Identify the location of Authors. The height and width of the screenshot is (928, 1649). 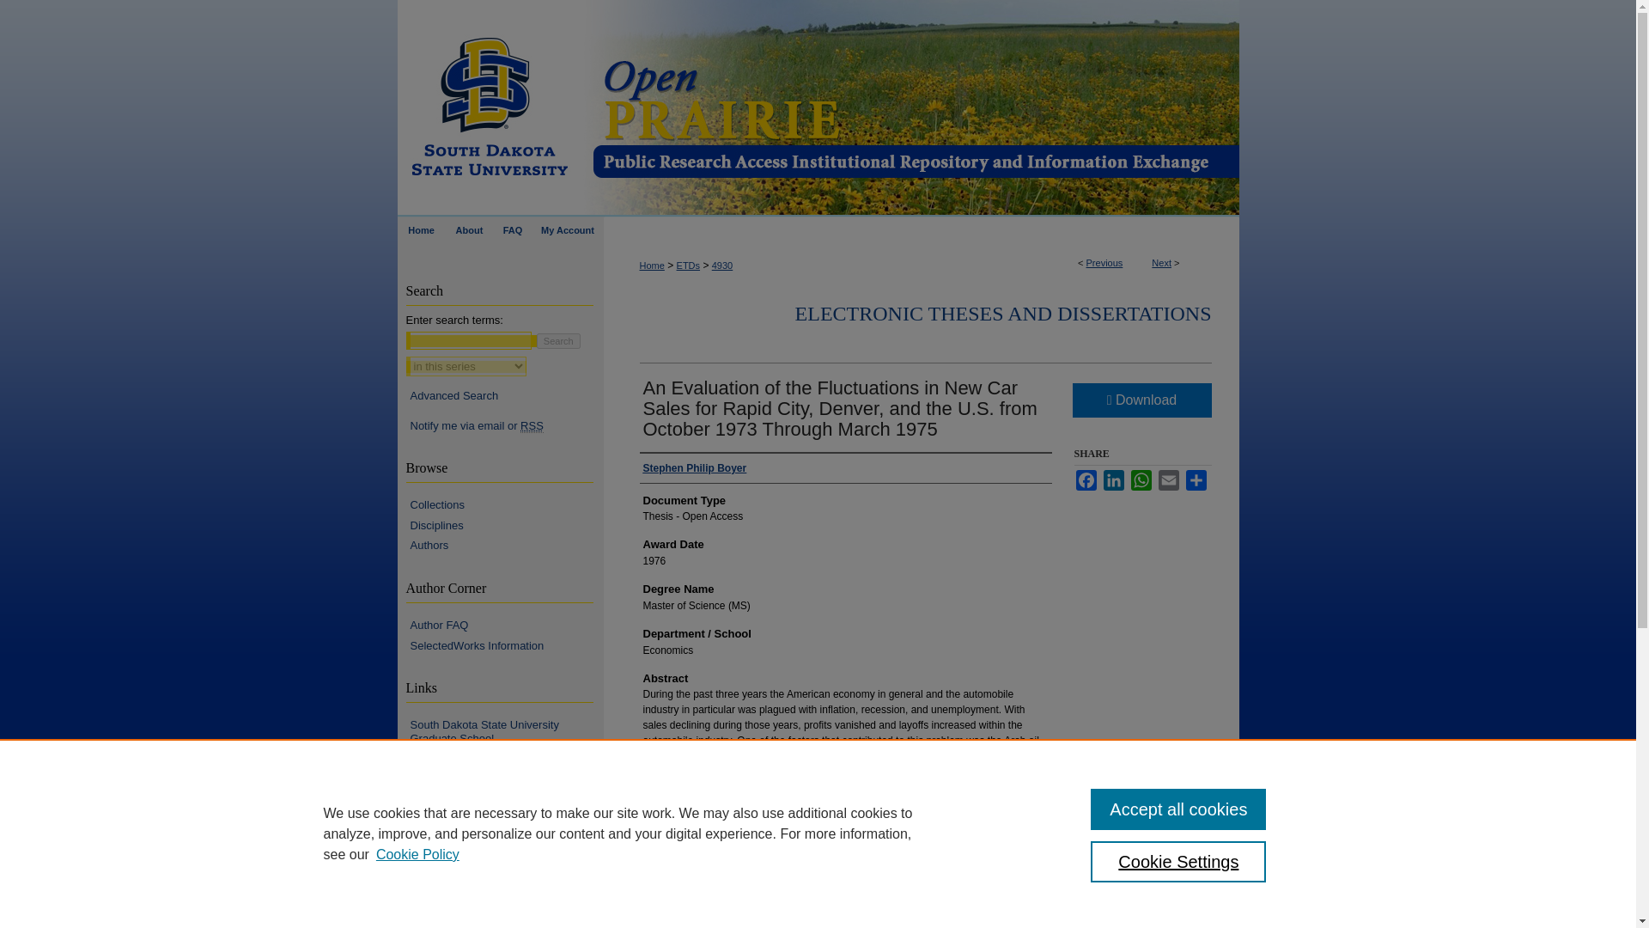
(507, 545).